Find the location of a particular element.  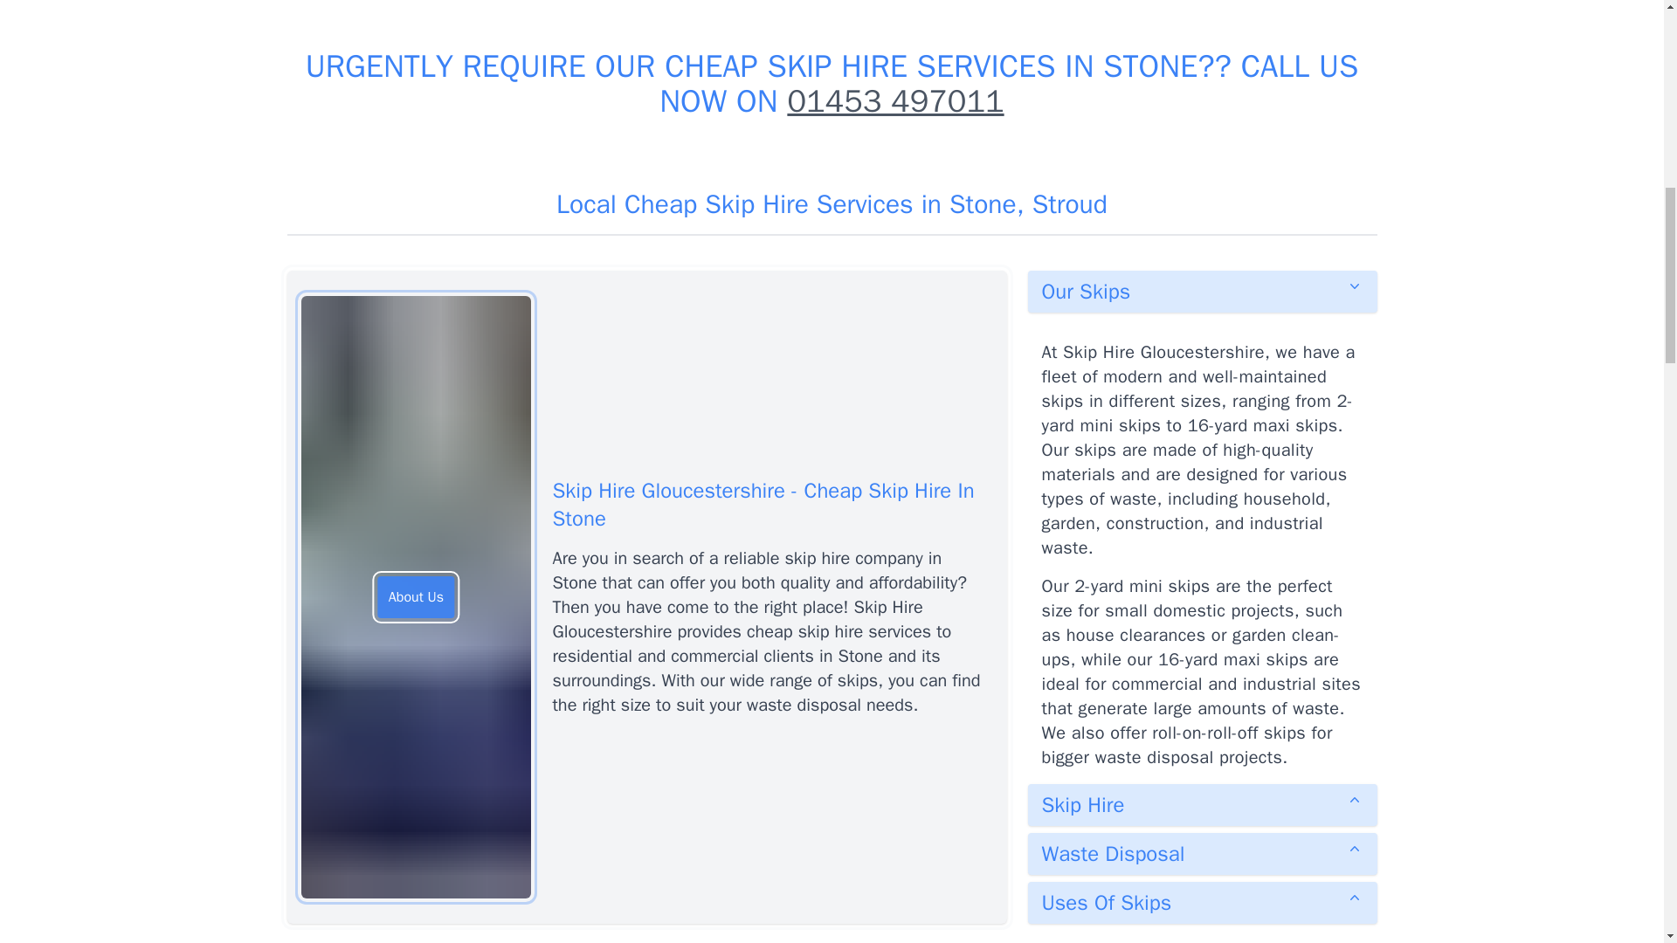

Our Skips is located at coordinates (1202, 291).